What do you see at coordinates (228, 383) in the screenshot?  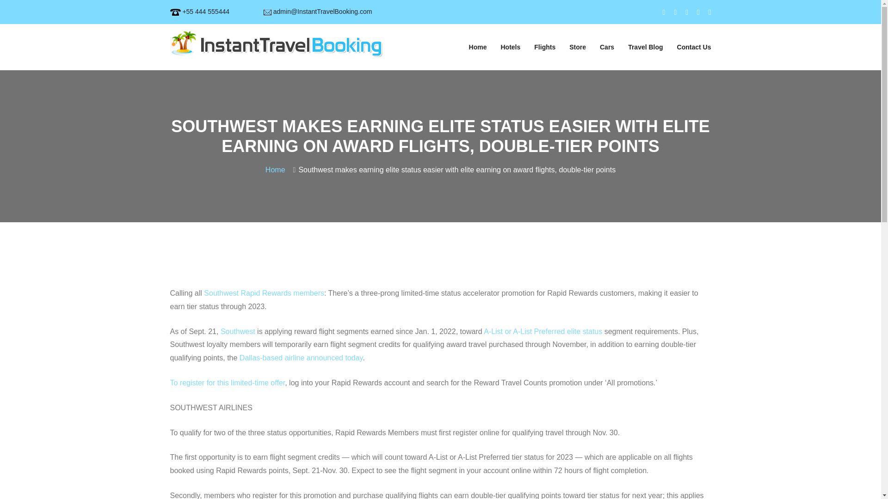 I see `To register for this limited-time offer` at bounding box center [228, 383].